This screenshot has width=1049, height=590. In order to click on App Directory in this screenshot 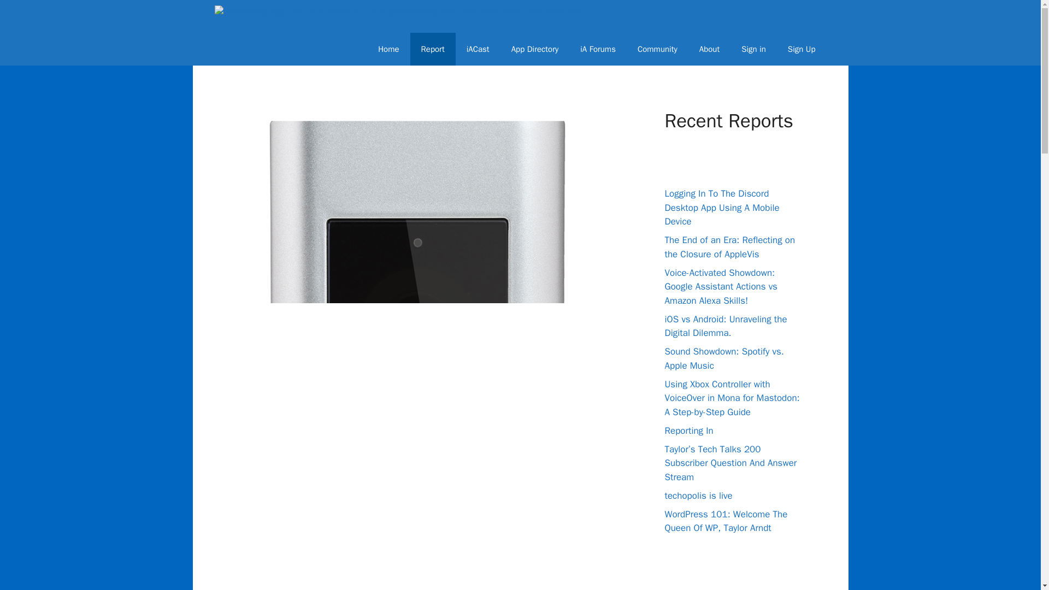, I will do `click(534, 49)`.